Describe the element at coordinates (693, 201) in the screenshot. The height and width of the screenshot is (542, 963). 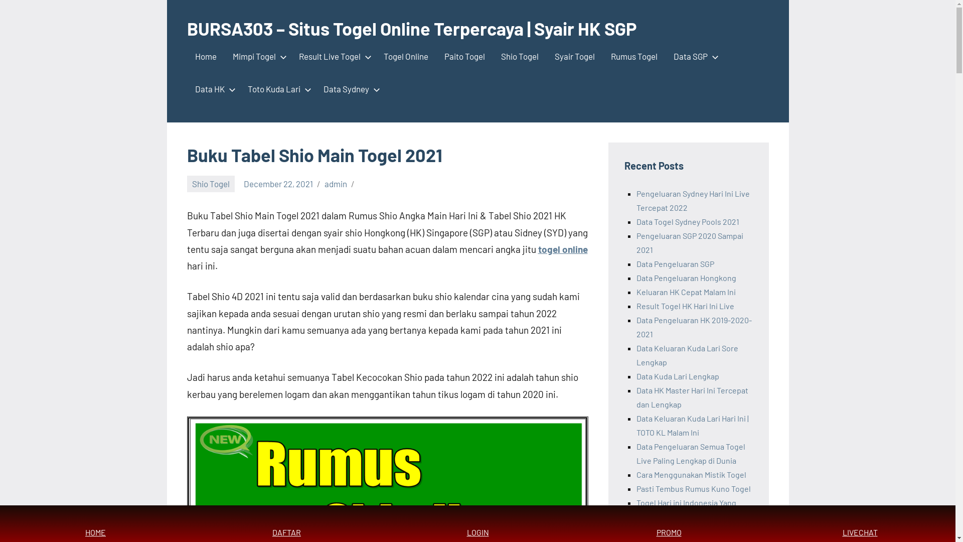
I see `Pengeluaran Sydney Hari Ini Live Tercepat 2022` at that location.